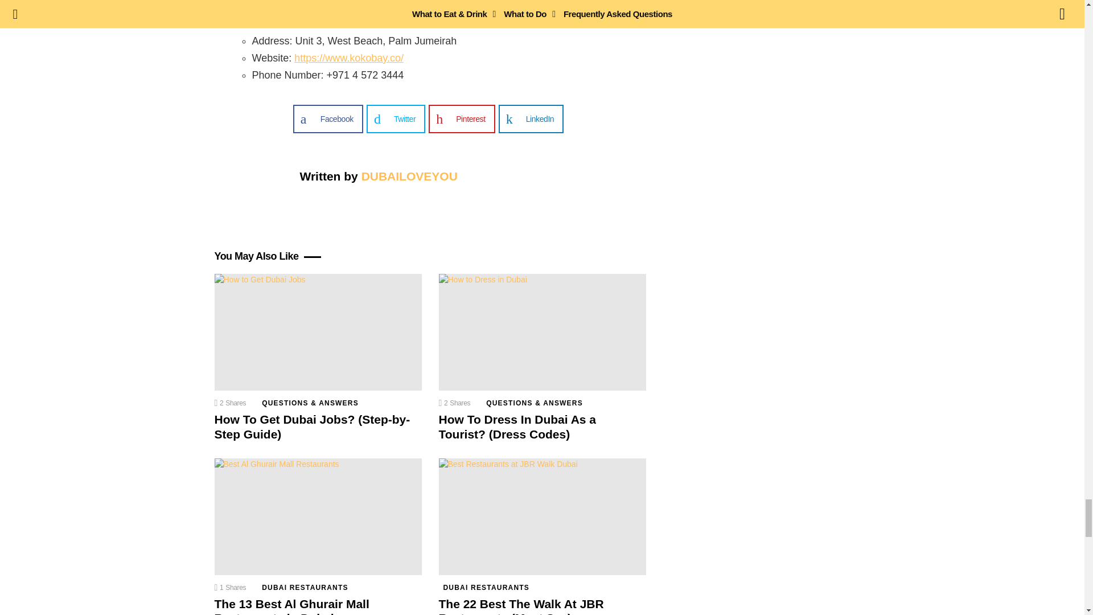  Describe the element at coordinates (328, 118) in the screenshot. I see `Share on Facebook` at that location.